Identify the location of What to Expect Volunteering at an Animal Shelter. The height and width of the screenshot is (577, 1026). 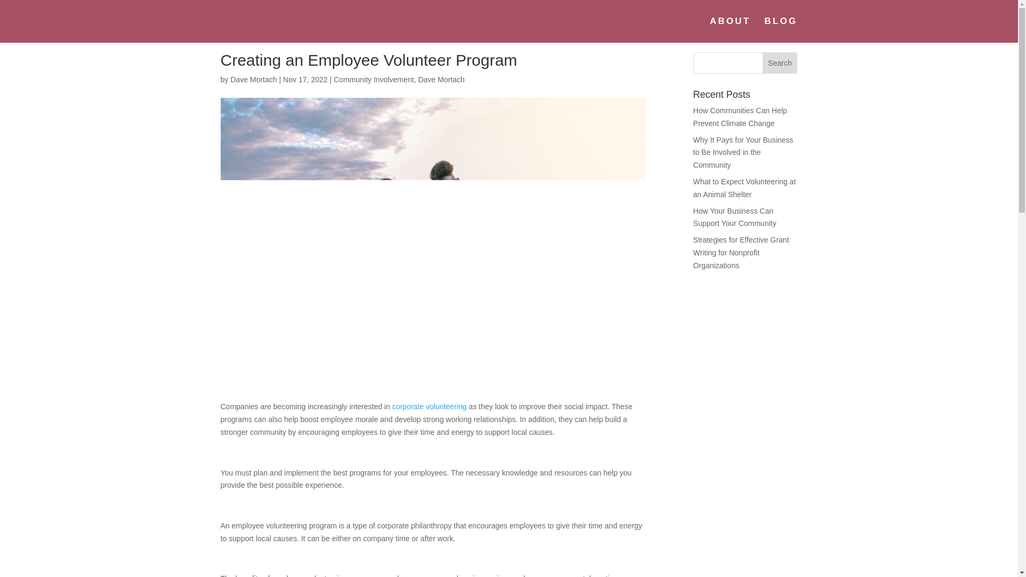
(744, 188).